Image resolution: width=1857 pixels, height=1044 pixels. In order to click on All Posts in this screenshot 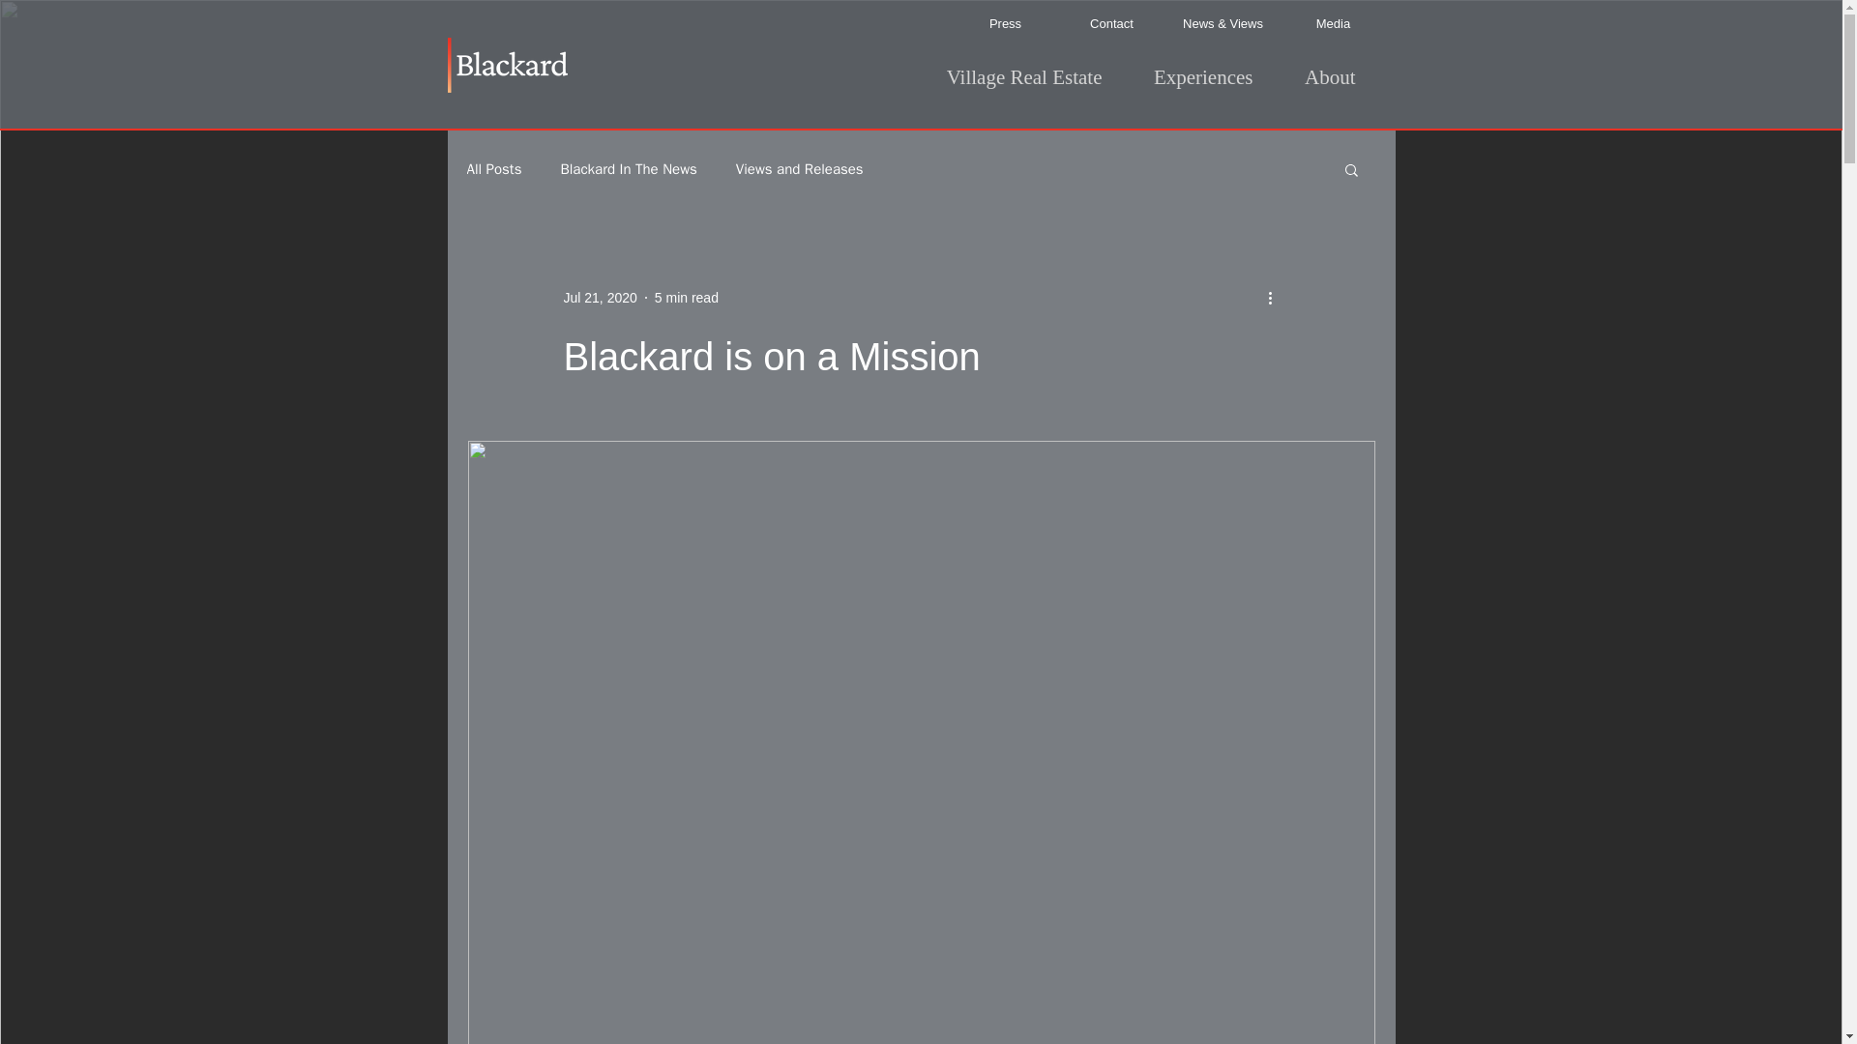, I will do `click(493, 169)`.